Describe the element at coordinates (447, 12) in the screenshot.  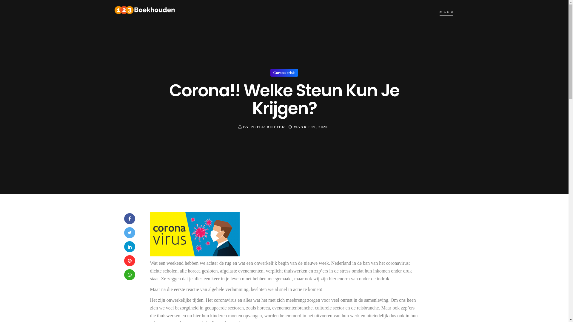
I see `MENU` at that location.